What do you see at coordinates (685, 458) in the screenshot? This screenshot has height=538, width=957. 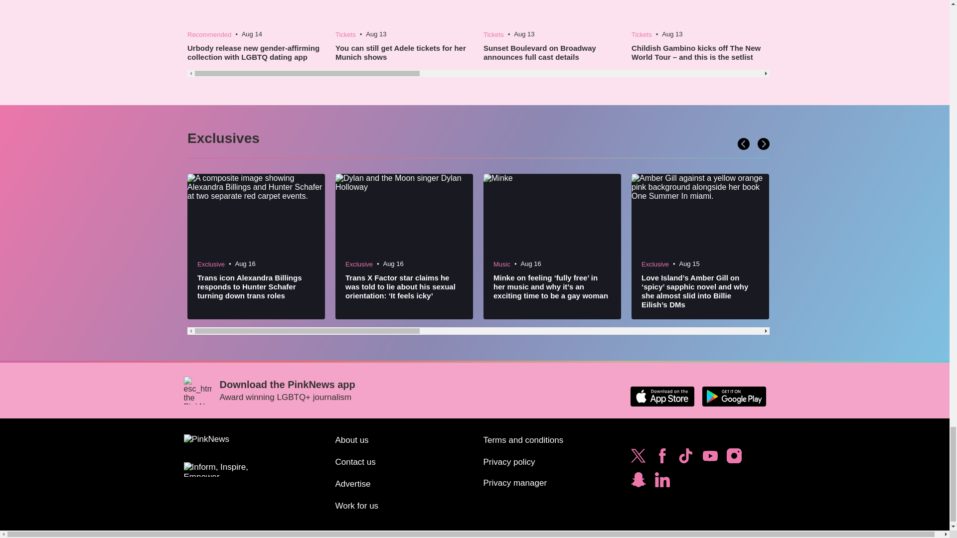 I see `Follow PinkNews on TikTok` at bounding box center [685, 458].